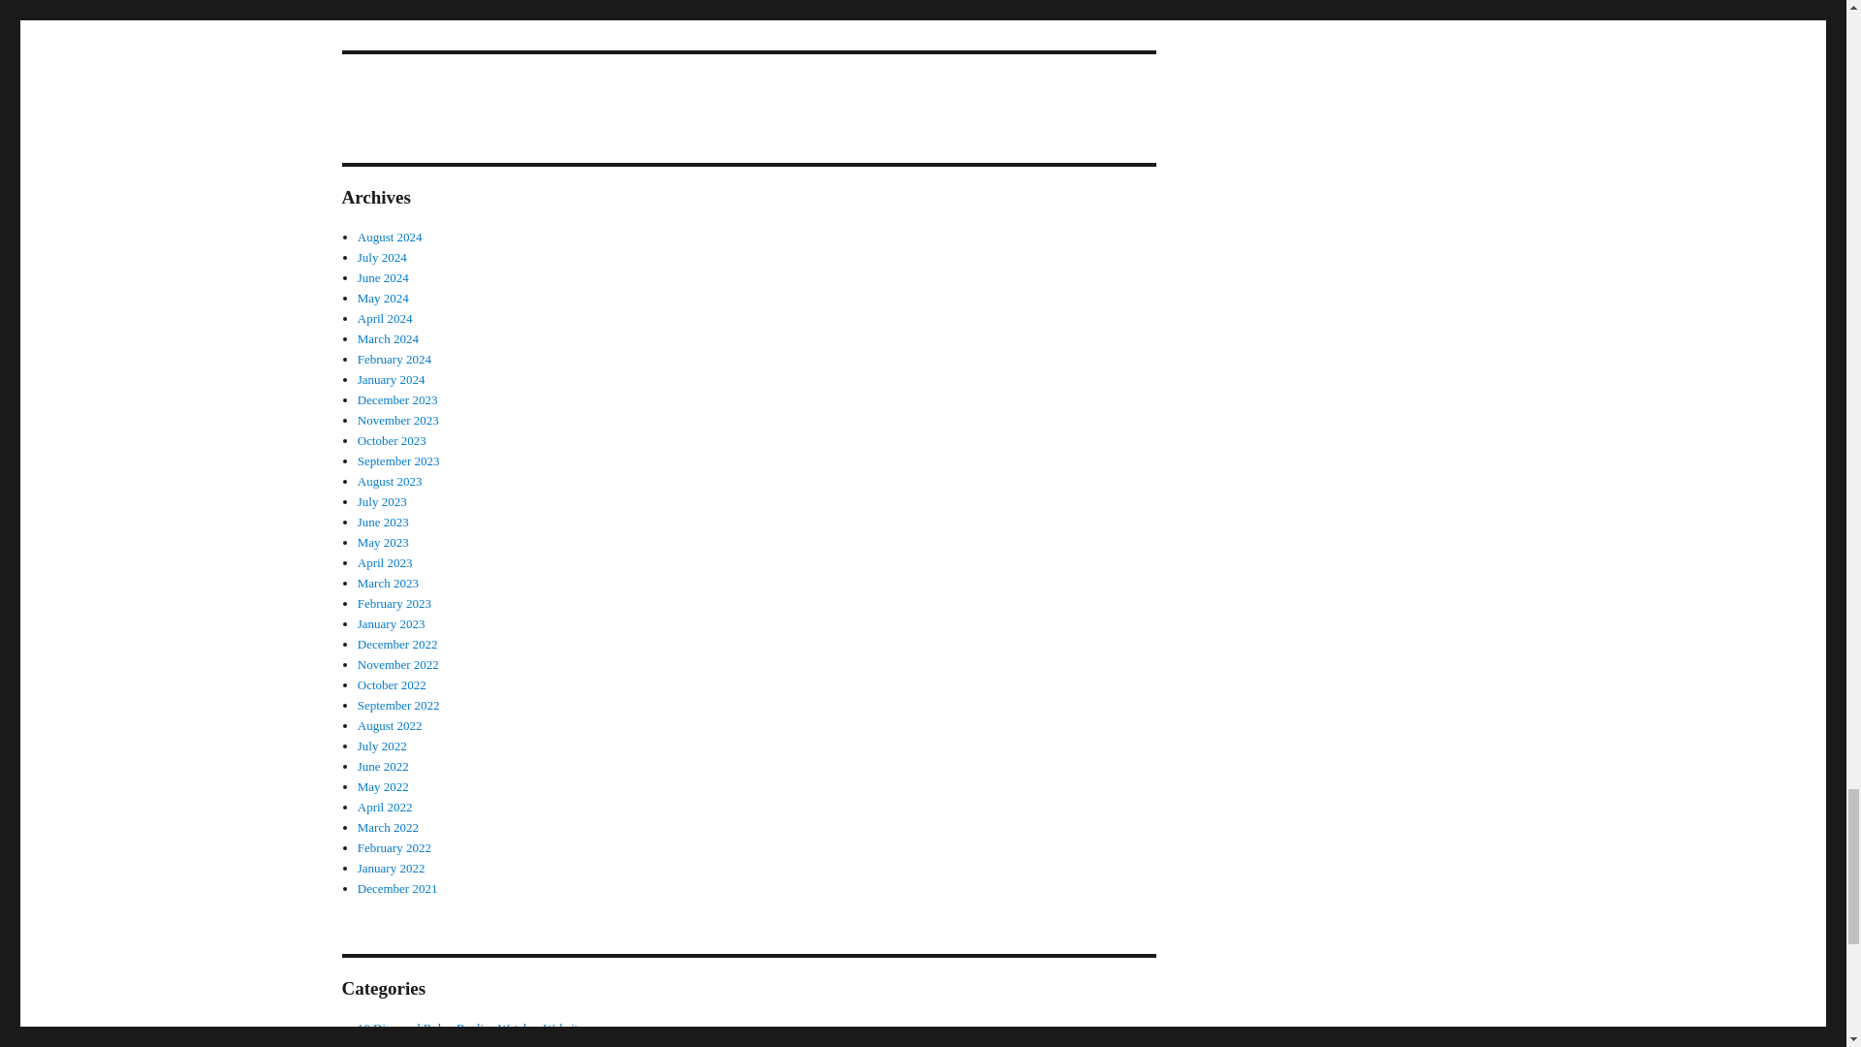  Describe the element at coordinates (385, 318) in the screenshot. I see `April 2024` at that location.